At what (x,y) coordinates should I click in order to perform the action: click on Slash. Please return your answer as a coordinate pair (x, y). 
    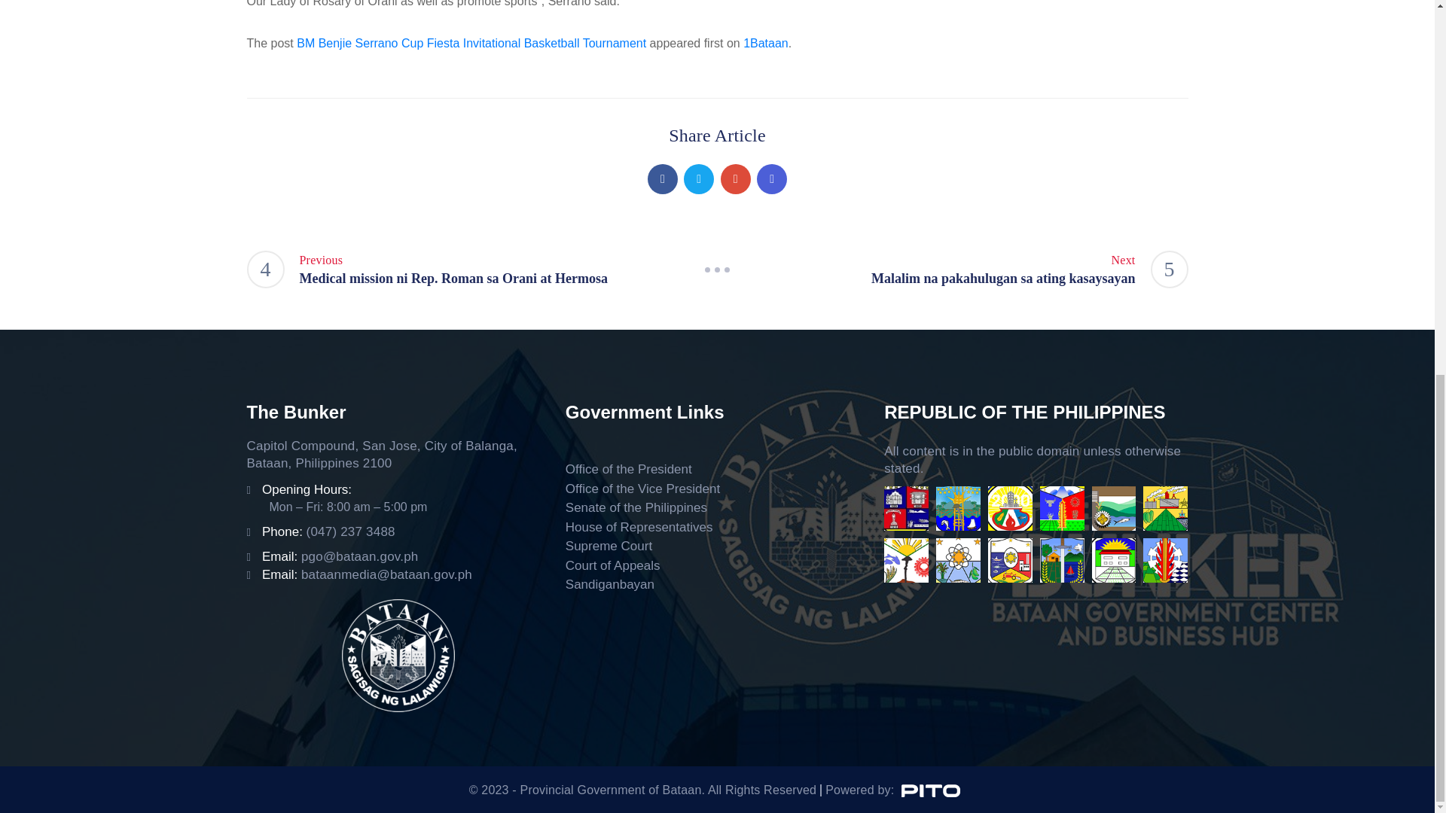
    Looking at the image, I should click on (717, 269).